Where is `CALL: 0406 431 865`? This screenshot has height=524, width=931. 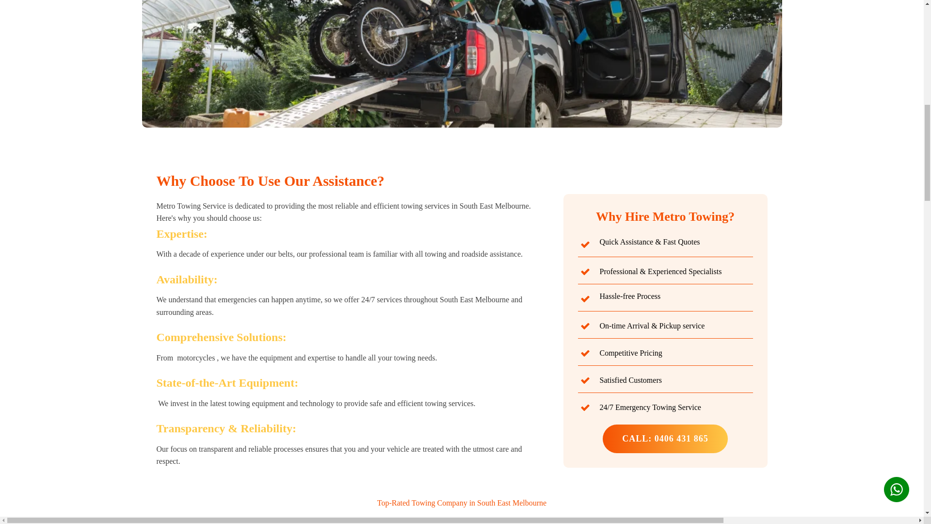
CALL: 0406 431 865 is located at coordinates (665, 439).